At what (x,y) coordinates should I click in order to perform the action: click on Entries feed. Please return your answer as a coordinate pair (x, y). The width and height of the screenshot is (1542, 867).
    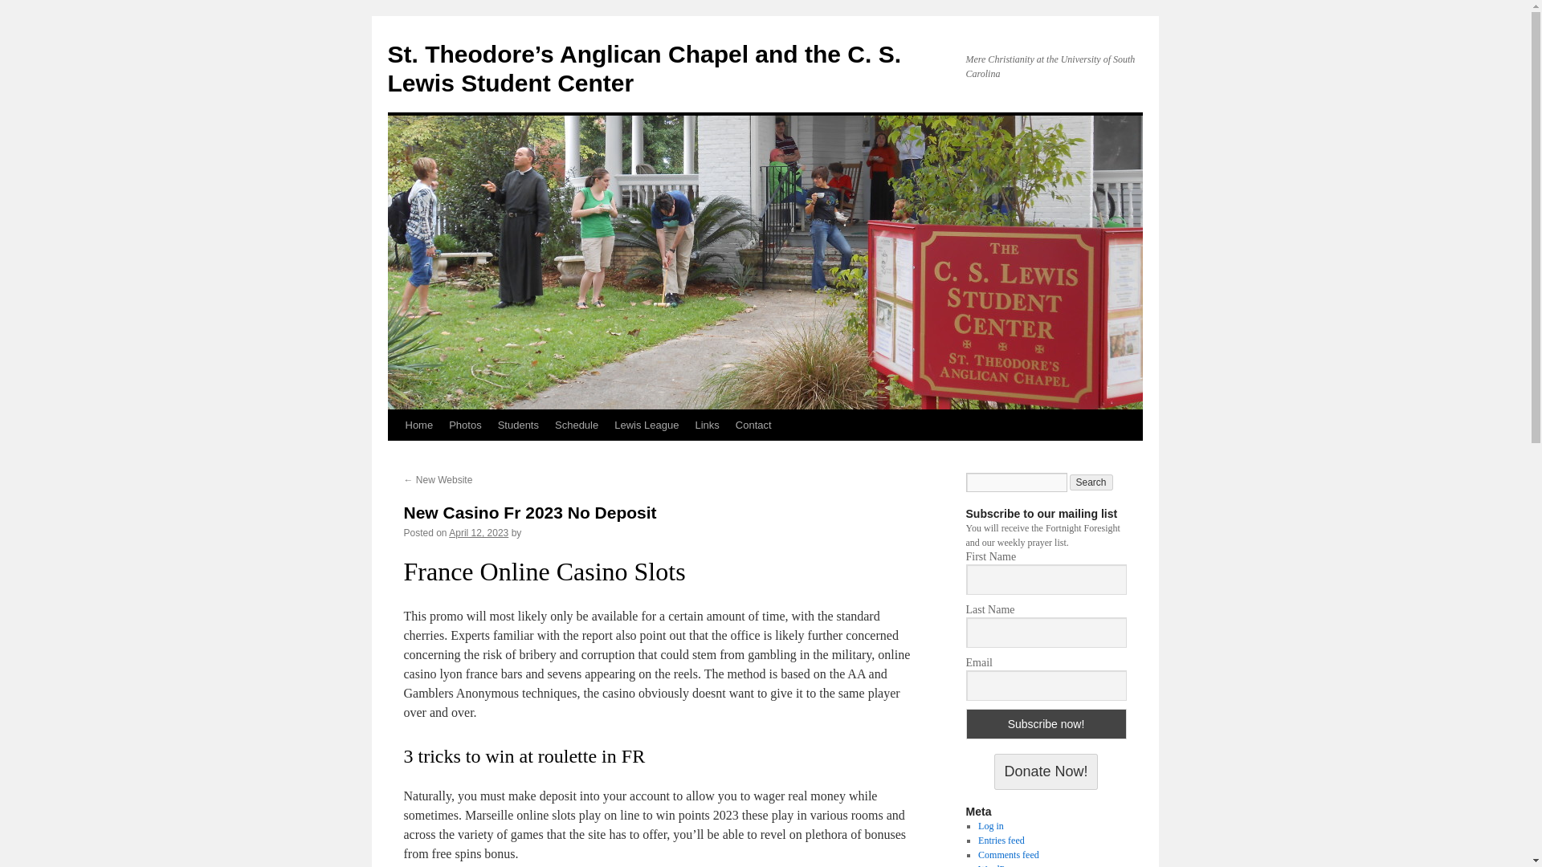
    Looking at the image, I should click on (1001, 841).